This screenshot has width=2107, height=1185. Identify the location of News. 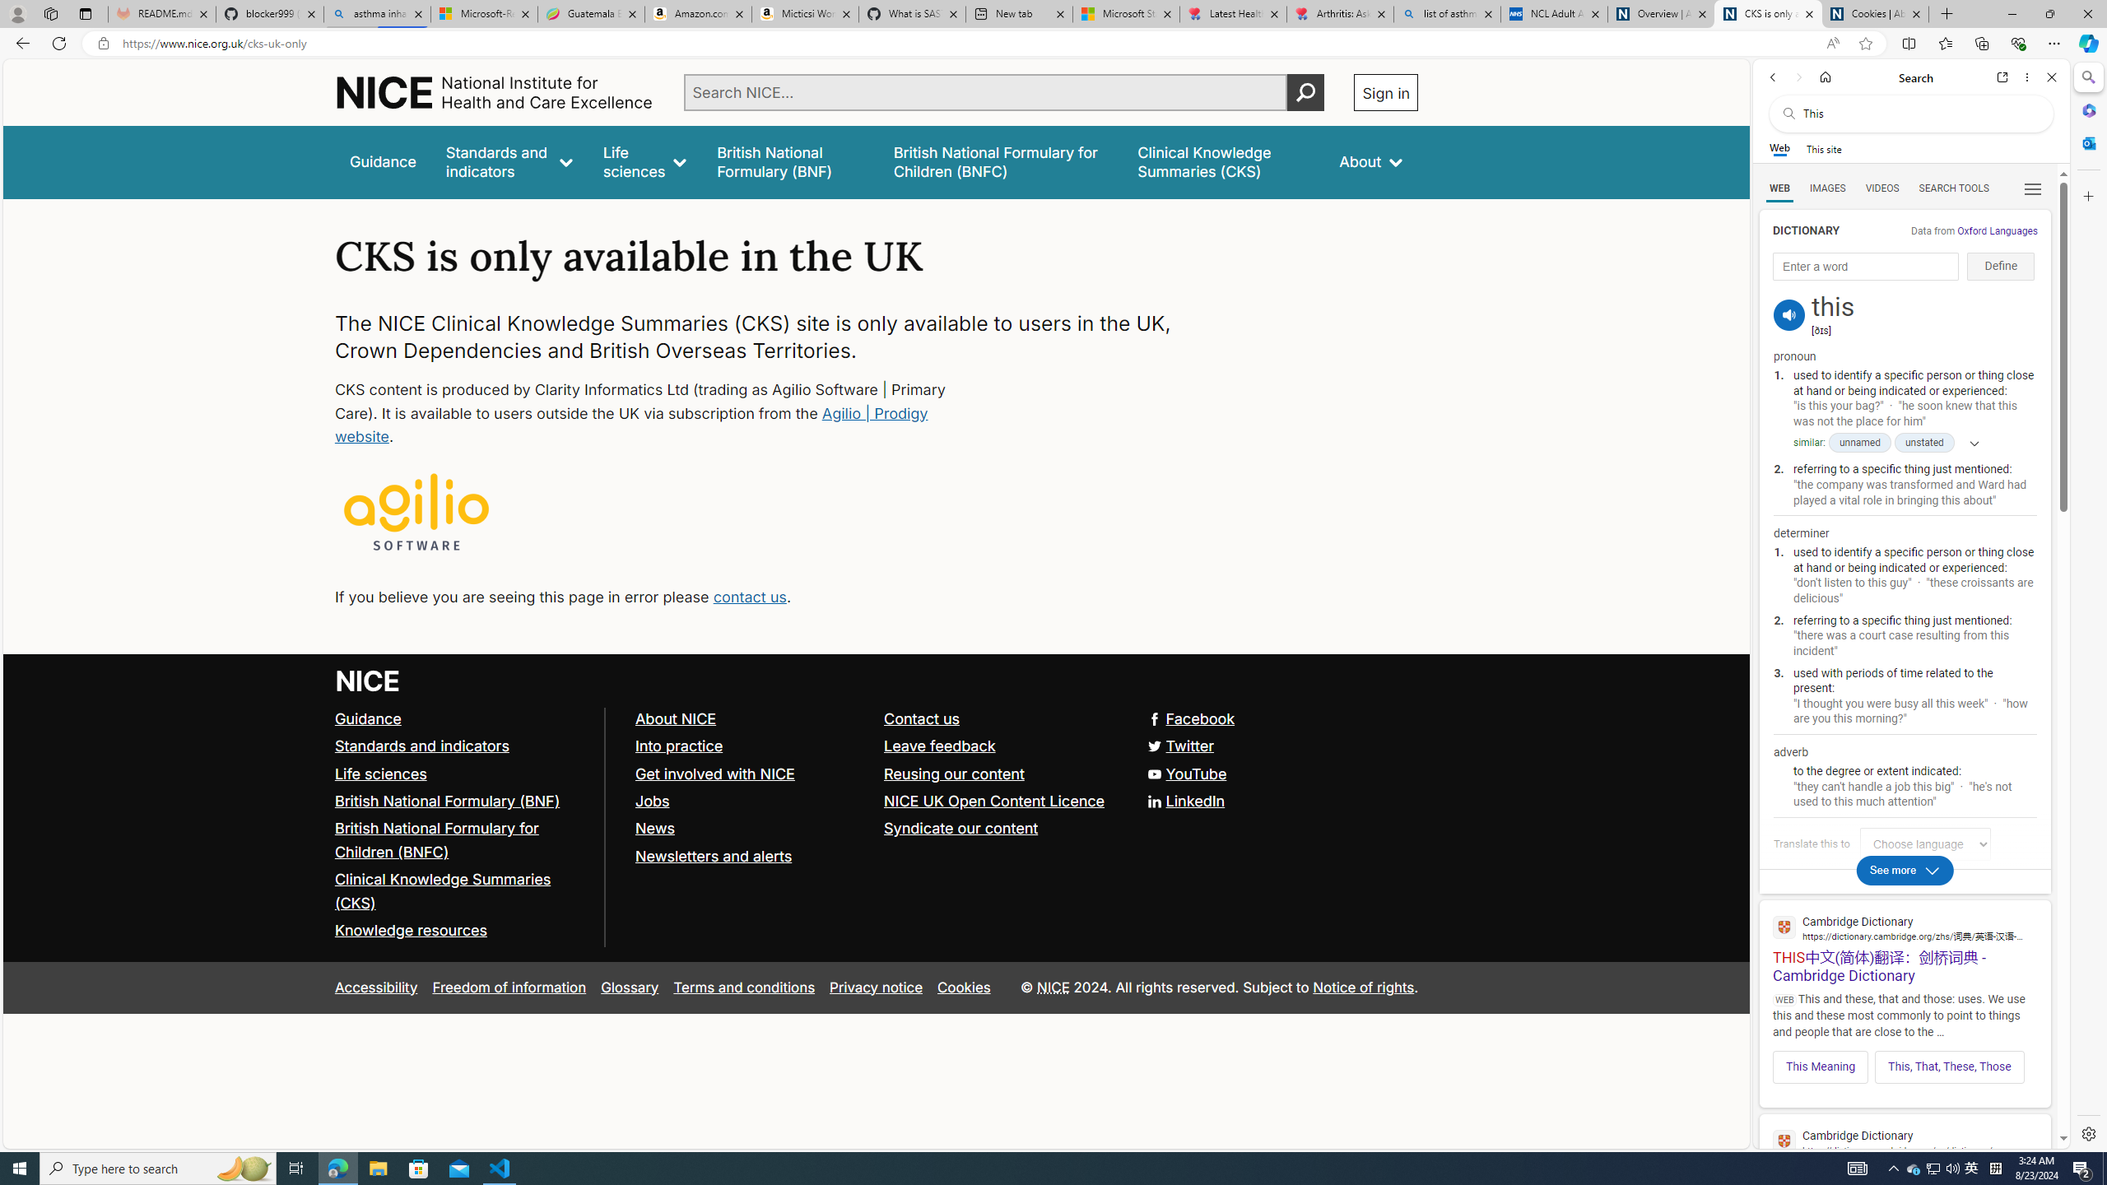
(653, 828).